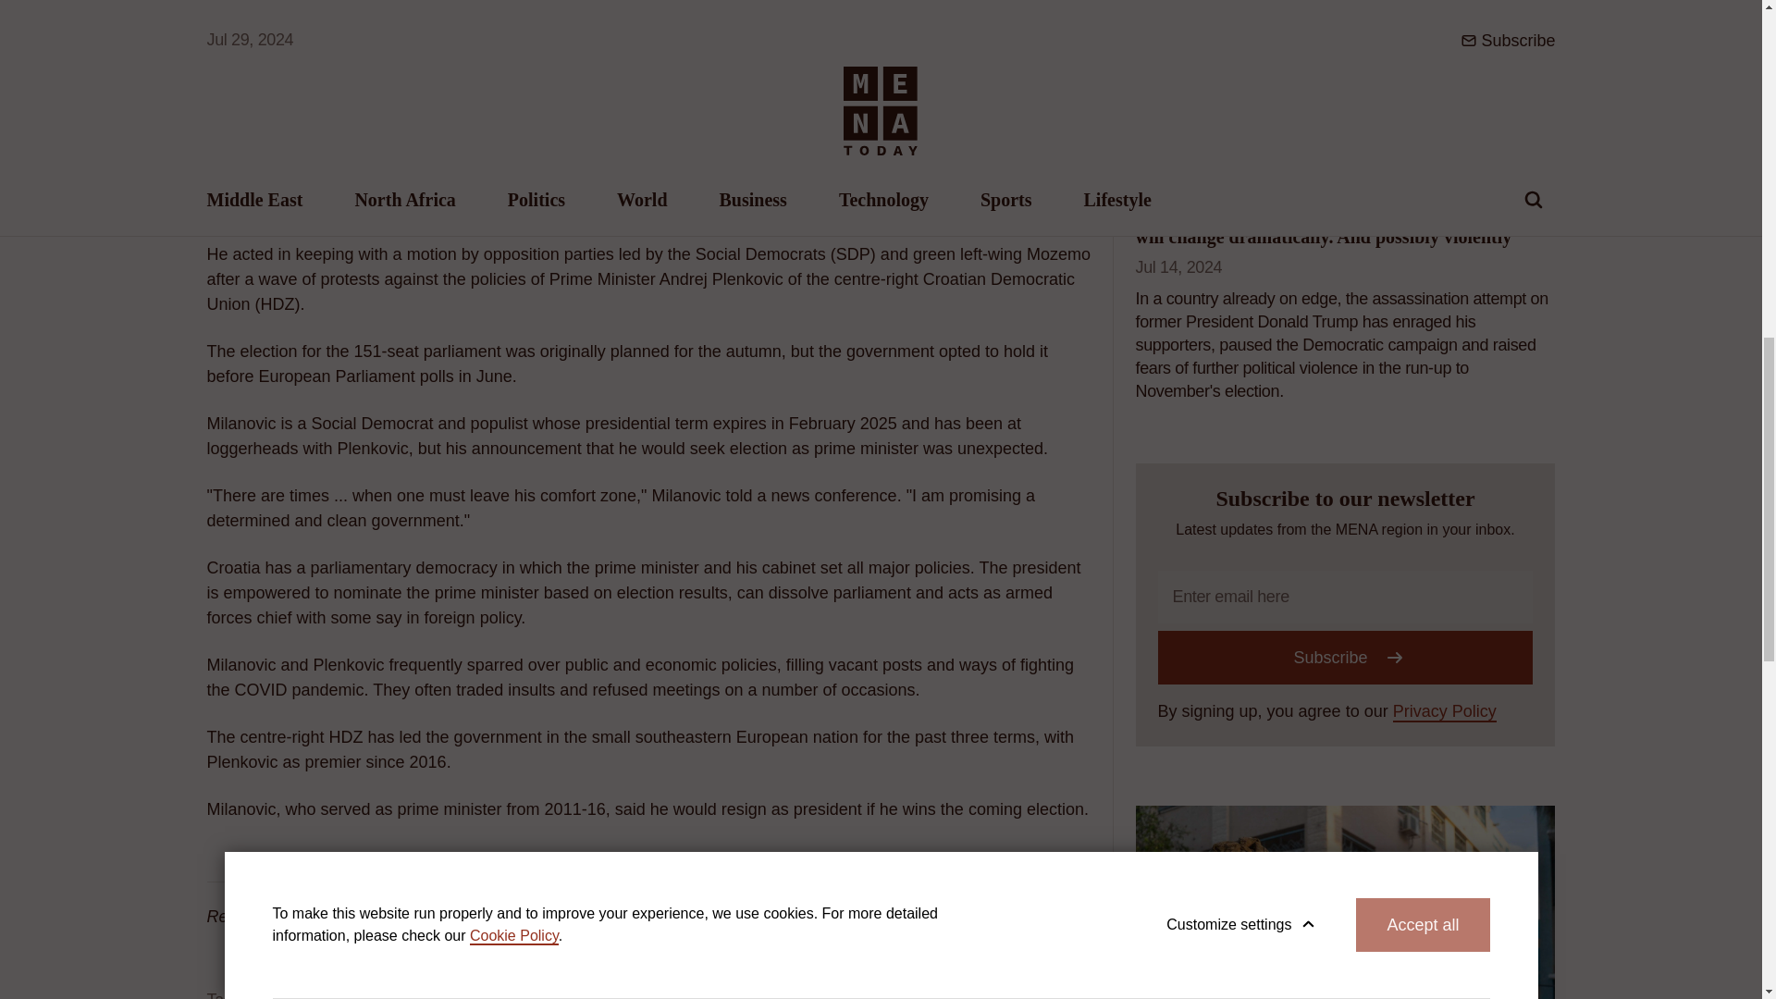  I want to click on Subscribe, so click(1345, 657).